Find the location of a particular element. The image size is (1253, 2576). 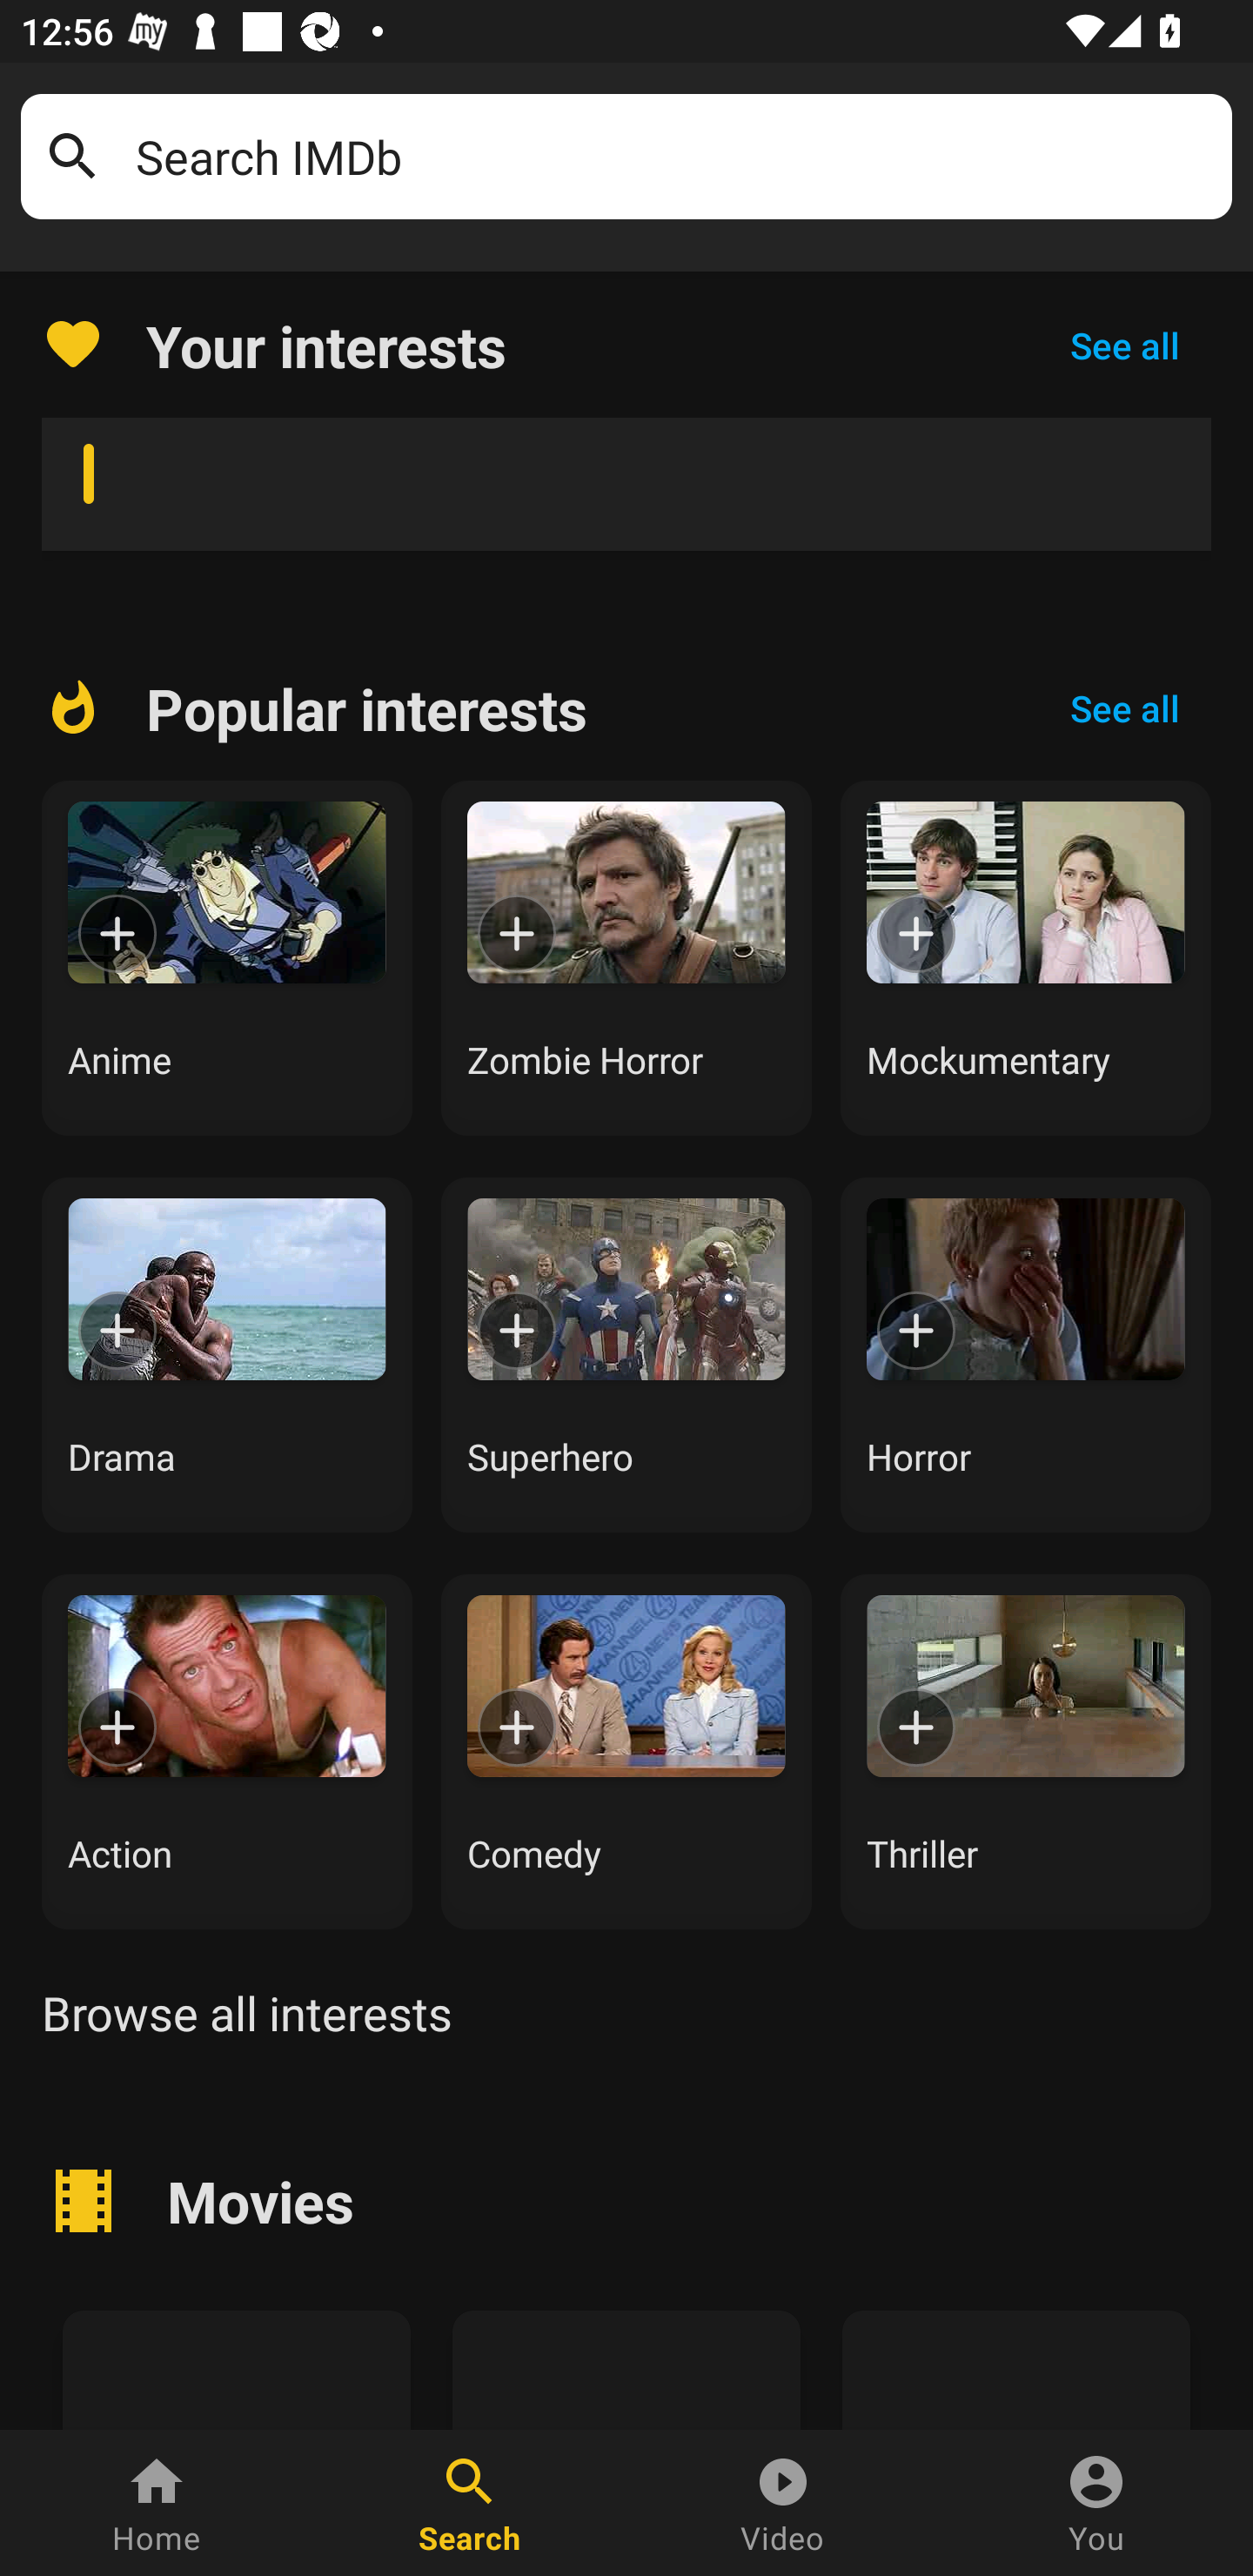

Mockumentary is located at coordinates (1026, 958).